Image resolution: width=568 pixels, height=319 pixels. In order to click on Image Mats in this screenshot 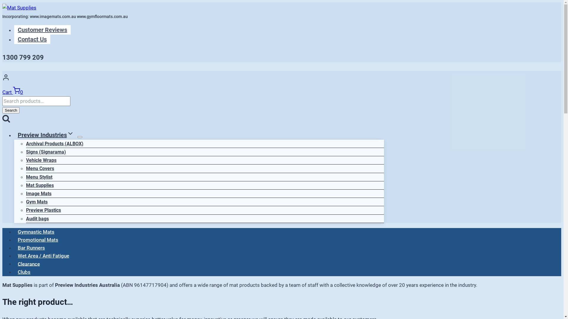, I will do `click(39, 194)`.